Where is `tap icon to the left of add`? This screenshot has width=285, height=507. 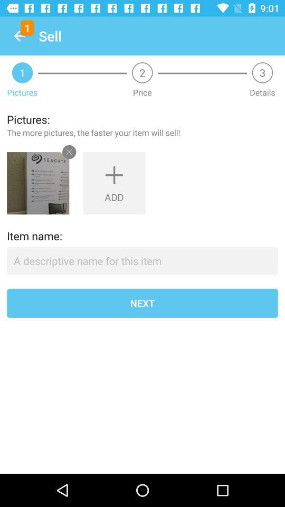 tap icon to the left of add is located at coordinates (38, 183).